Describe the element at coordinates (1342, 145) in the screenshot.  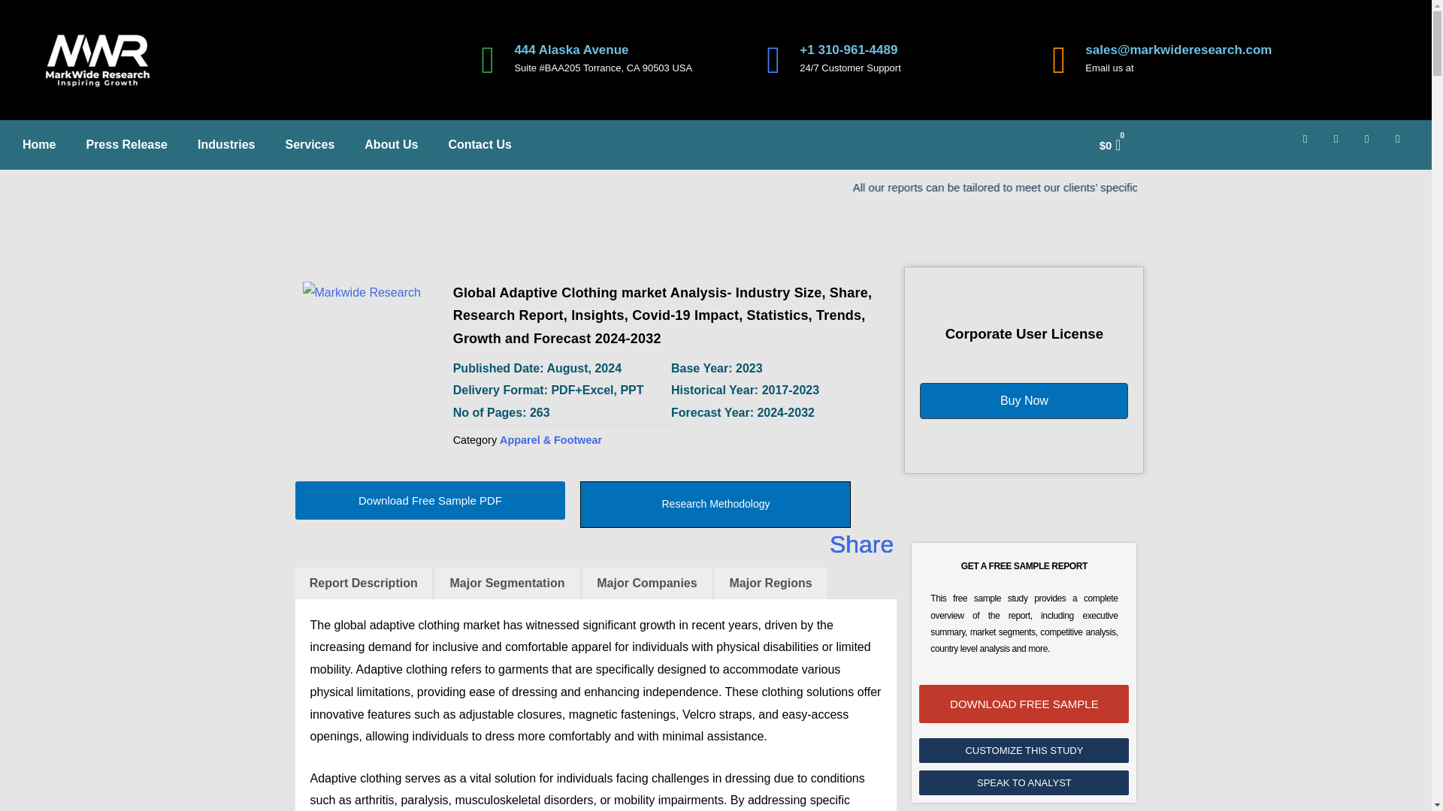
I see `Linkedin-in` at that location.